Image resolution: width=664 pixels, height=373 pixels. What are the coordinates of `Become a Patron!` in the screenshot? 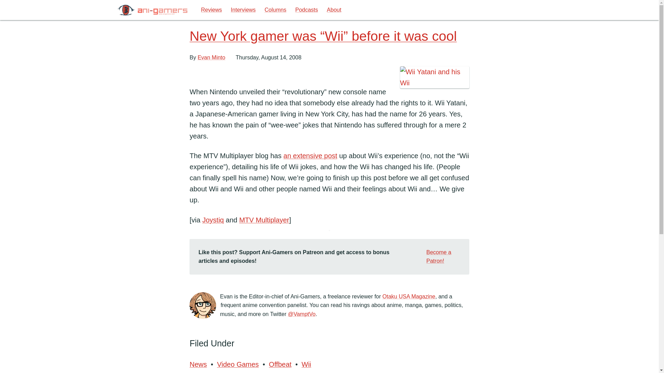 It's located at (438, 257).